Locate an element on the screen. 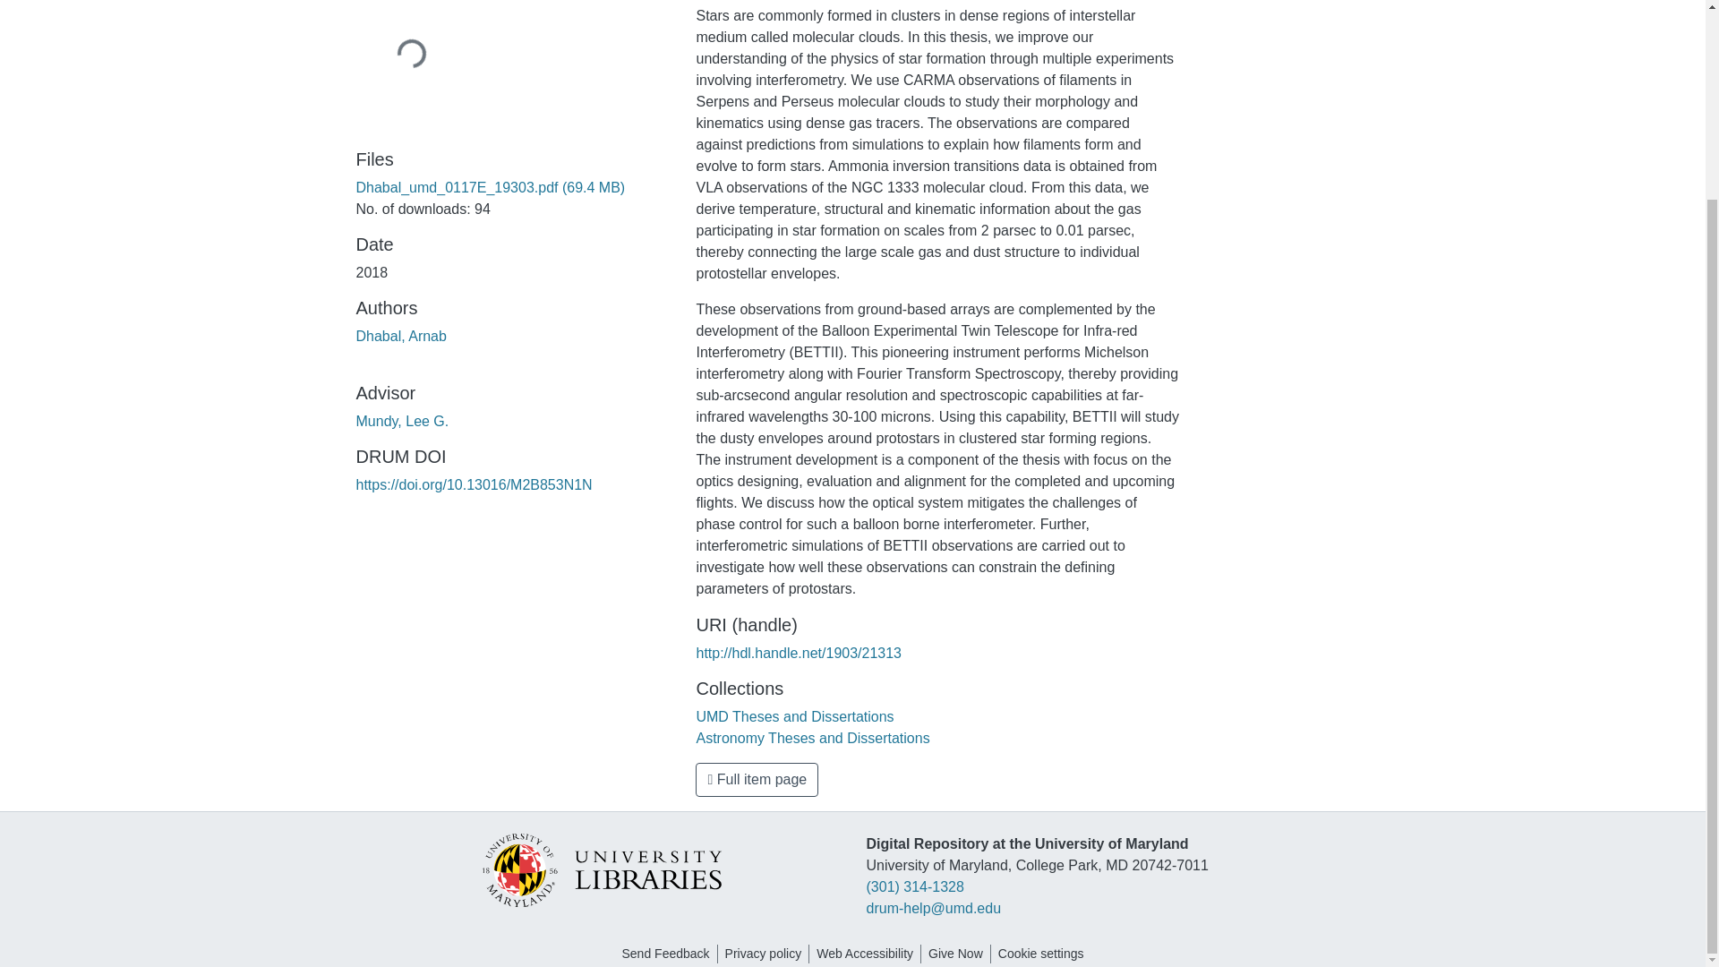  Dhabal, Arnab is located at coordinates (401, 337).